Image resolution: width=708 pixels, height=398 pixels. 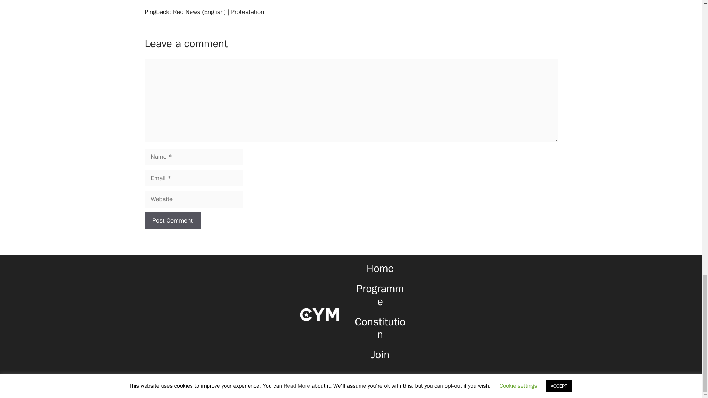 What do you see at coordinates (381, 328) in the screenshot?
I see `Constitution` at bounding box center [381, 328].